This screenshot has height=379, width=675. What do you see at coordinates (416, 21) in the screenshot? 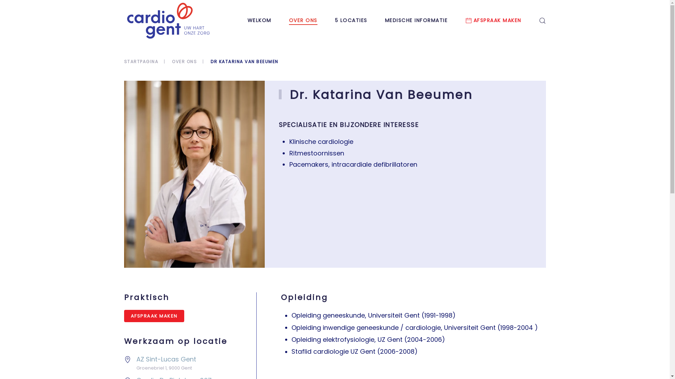
I see `MEDISCHE INFORMATIE` at bounding box center [416, 21].